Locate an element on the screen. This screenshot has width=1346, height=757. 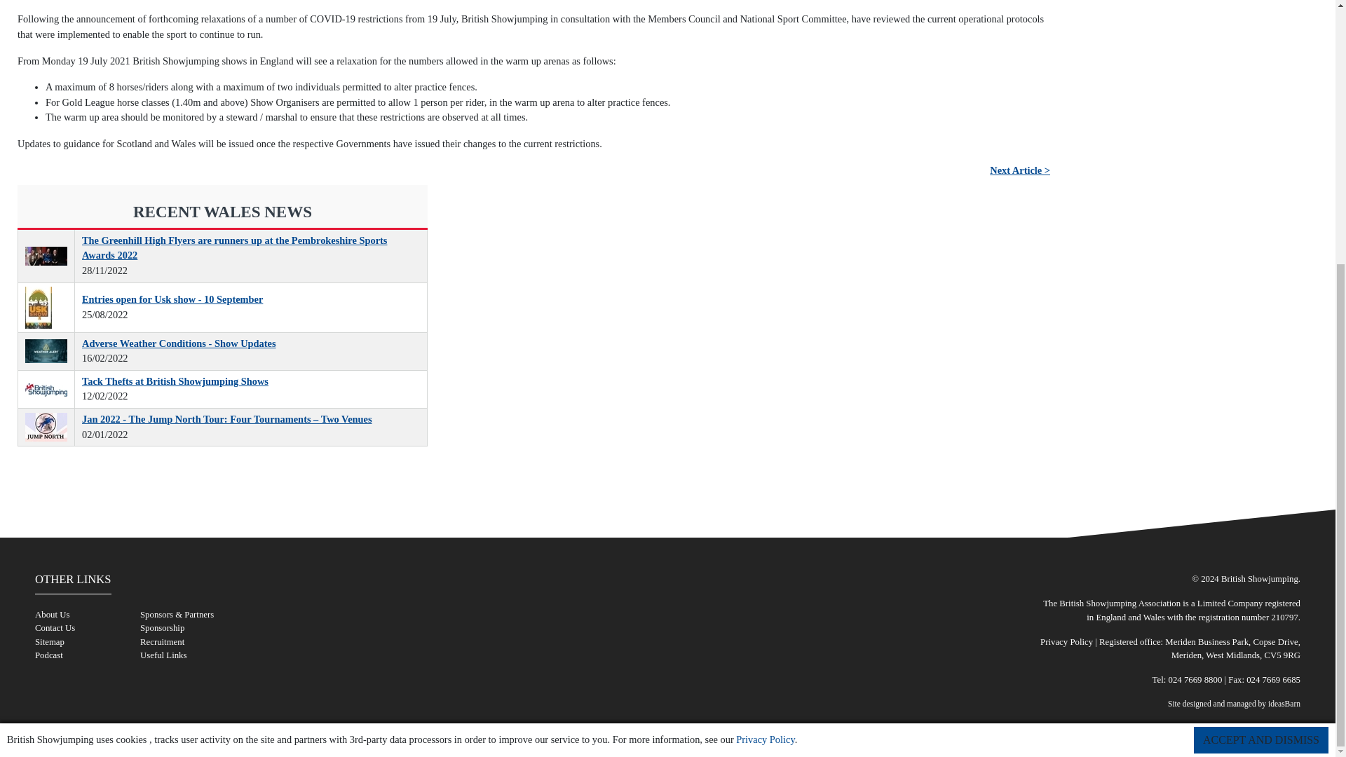
Privacy Policy is located at coordinates (765, 341).